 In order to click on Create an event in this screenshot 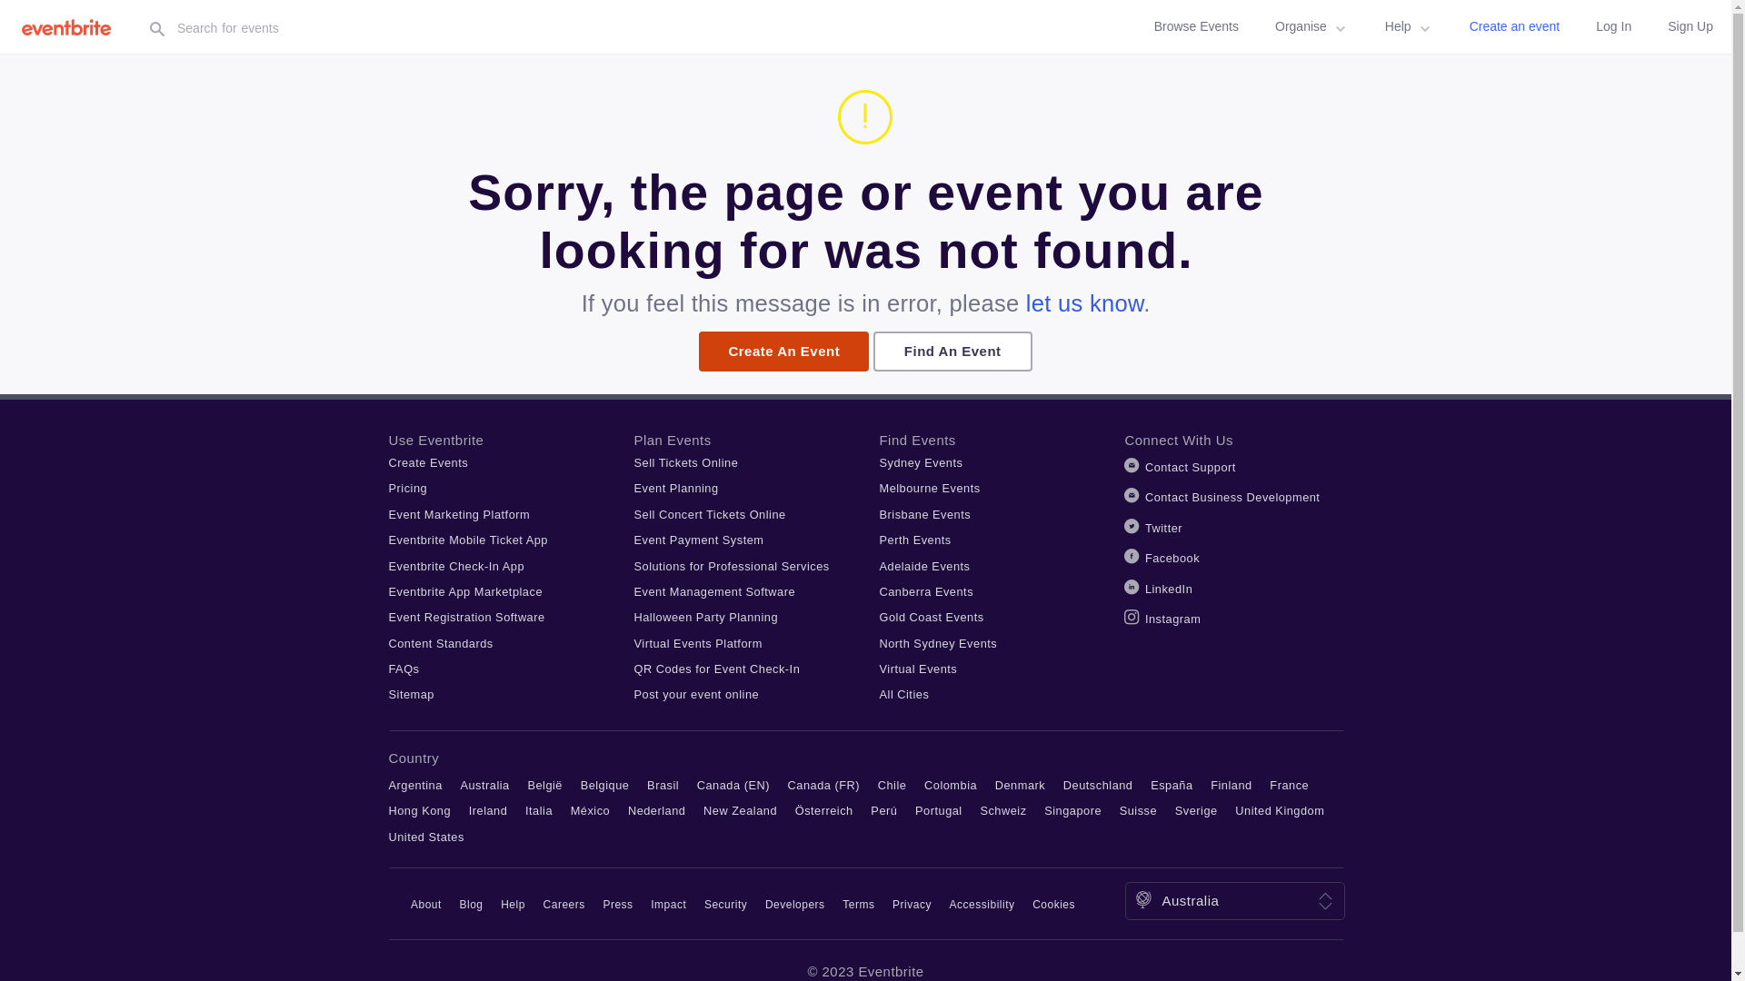, I will do `click(1515, 27)`.